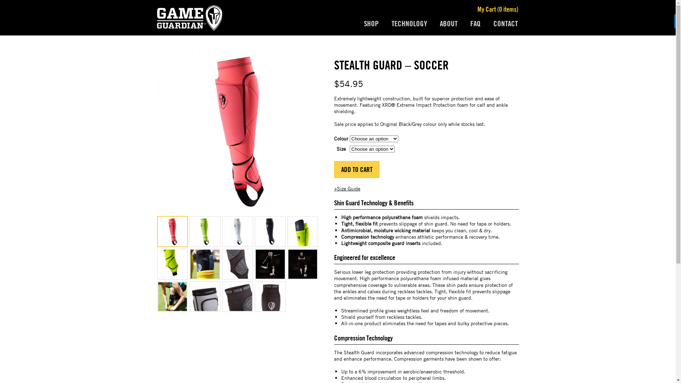  Describe the element at coordinates (371, 24) in the screenshot. I see `SHOP` at that location.